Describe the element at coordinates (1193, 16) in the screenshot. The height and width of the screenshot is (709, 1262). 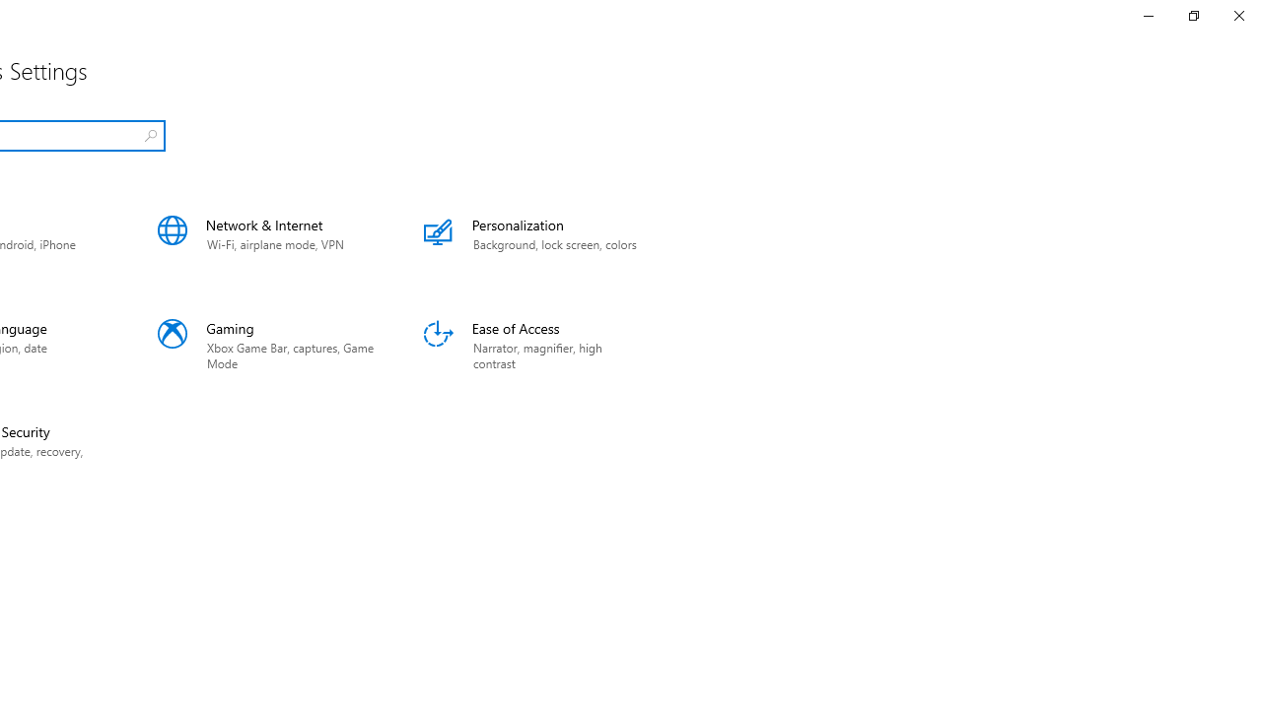
I see `Restore Settings` at that location.